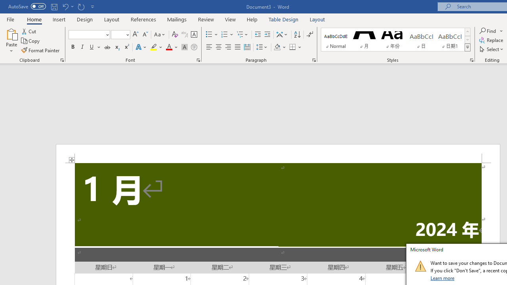 Image resolution: width=507 pixels, height=285 pixels. What do you see at coordinates (145, 35) in the screenshot?
I see `Shrink Font` at bounding box center [145, 35].